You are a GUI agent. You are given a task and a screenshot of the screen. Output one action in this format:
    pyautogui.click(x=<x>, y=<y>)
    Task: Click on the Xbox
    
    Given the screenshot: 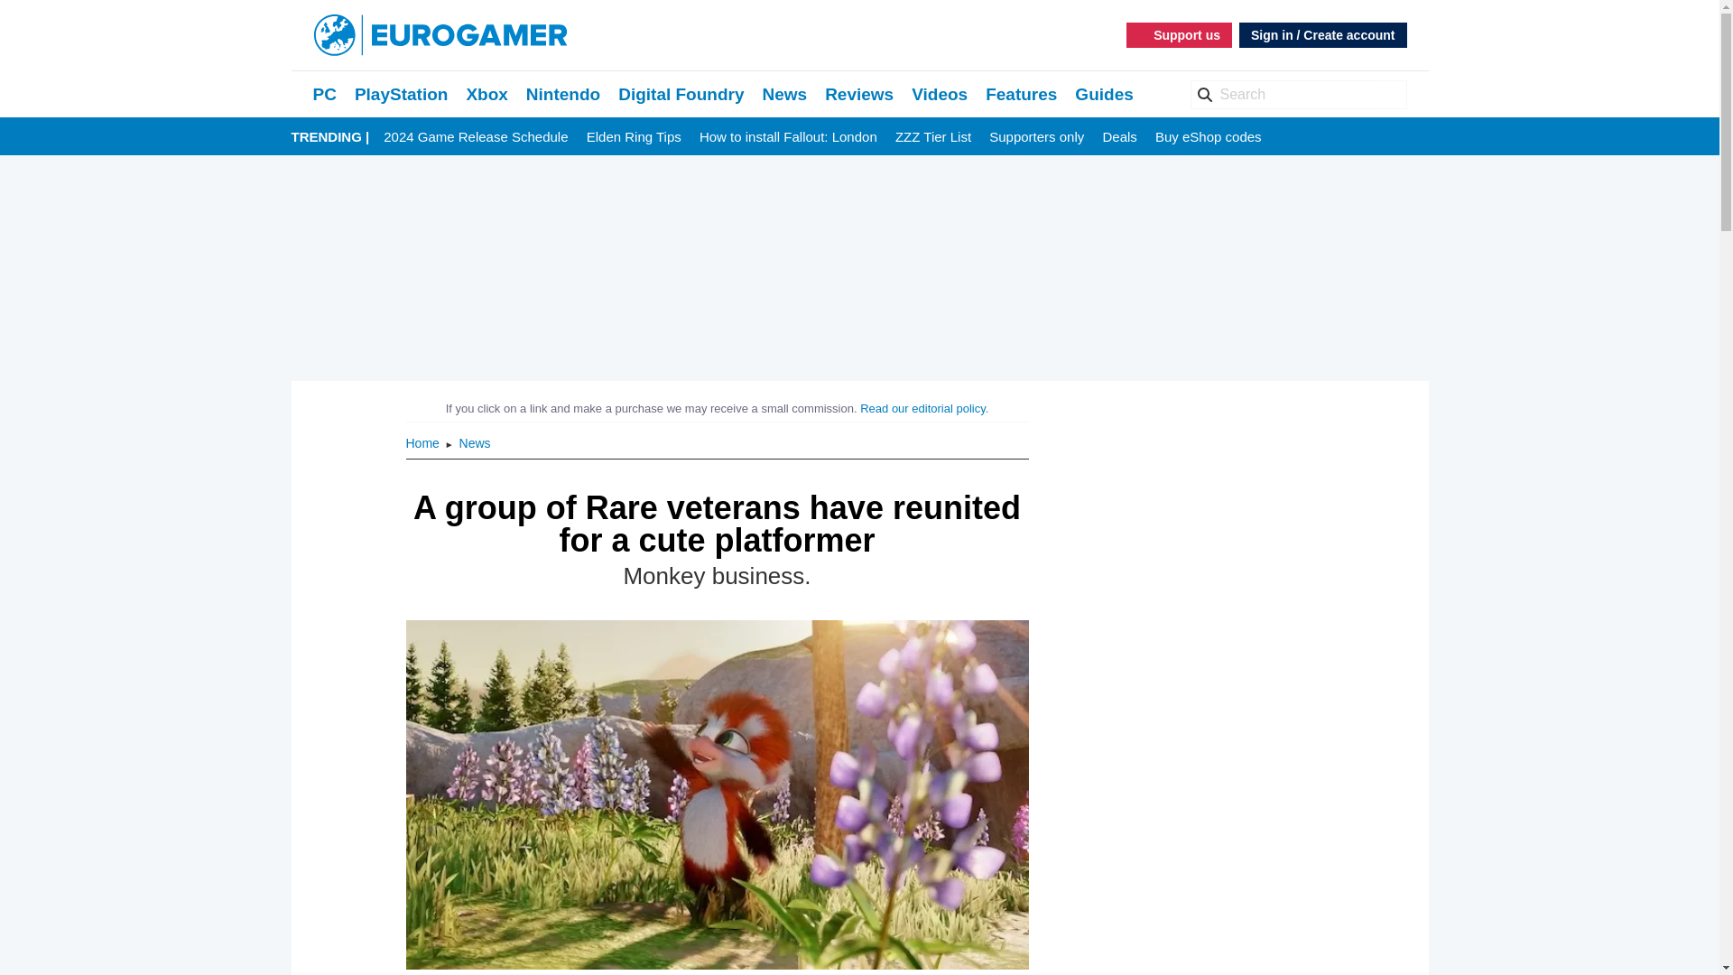 What is the action you would take?
    pyautogui.click(x=487, y=94)
    